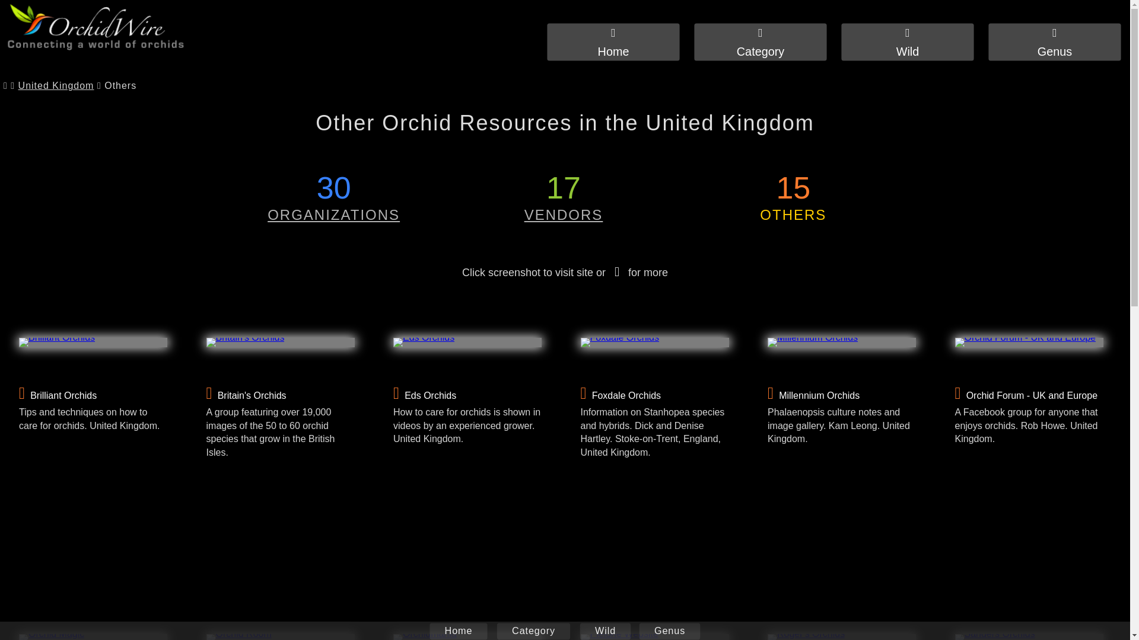 The width and height of the screenshot is (1139, 640). Describe the element at coordinates (467, 637) in the screenshot. I see `Go to Orchidmania` at that location.